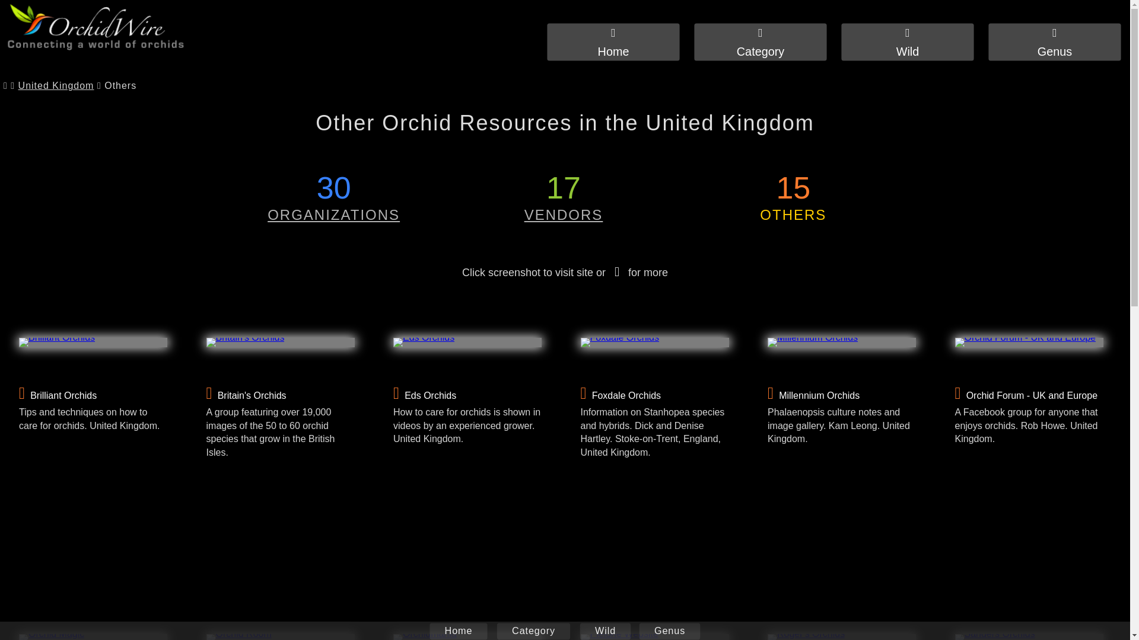 The width and height of the screenshot is (1139, 640). Describe the element at coordinates (467, 637) in the screenshot. I see `Go to Orchidmania` at that location.